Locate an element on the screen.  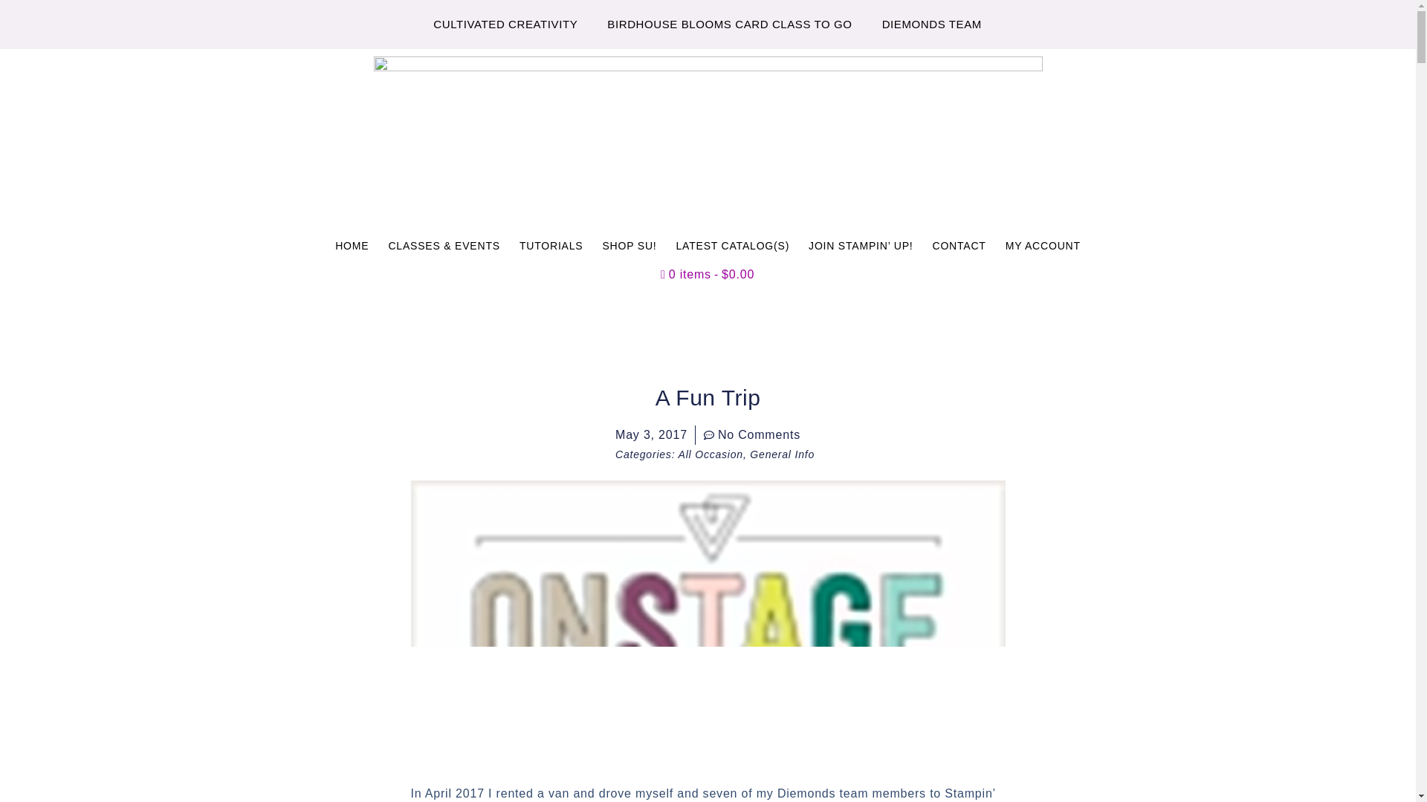
BIRDHOUSE BLOOMS CARD CLASS TO GO is located at coordinates (728, 24).